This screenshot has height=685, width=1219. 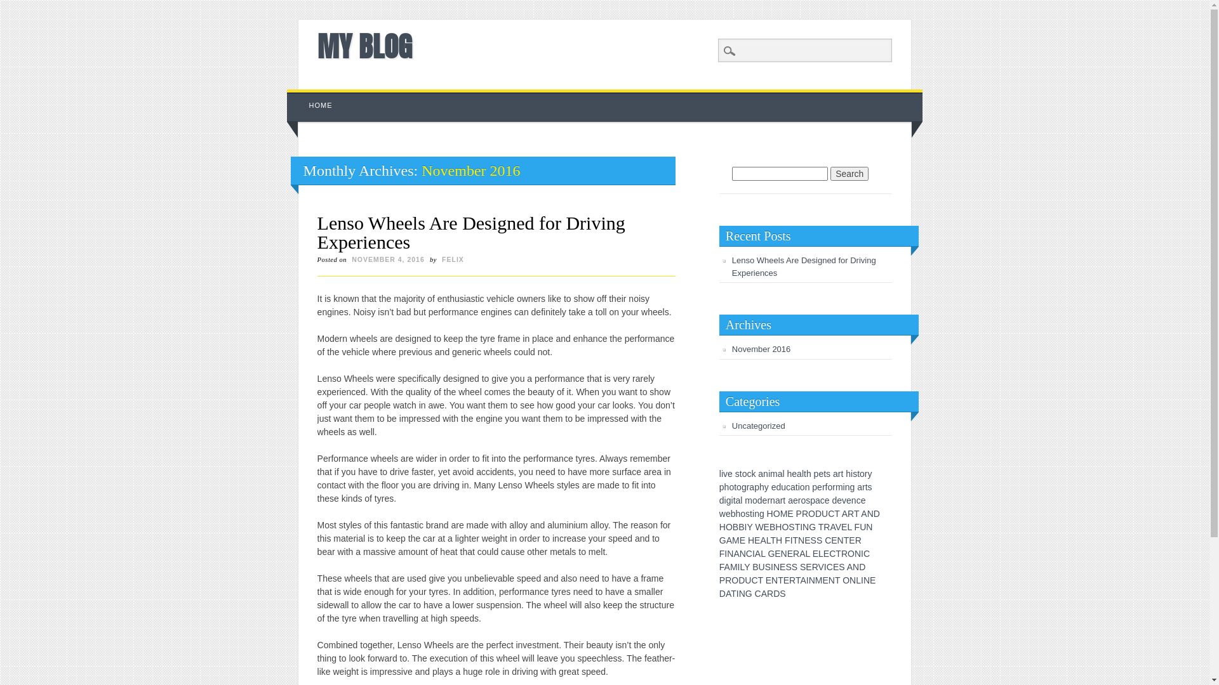 I want to click on R, so click(x=805, y=514).